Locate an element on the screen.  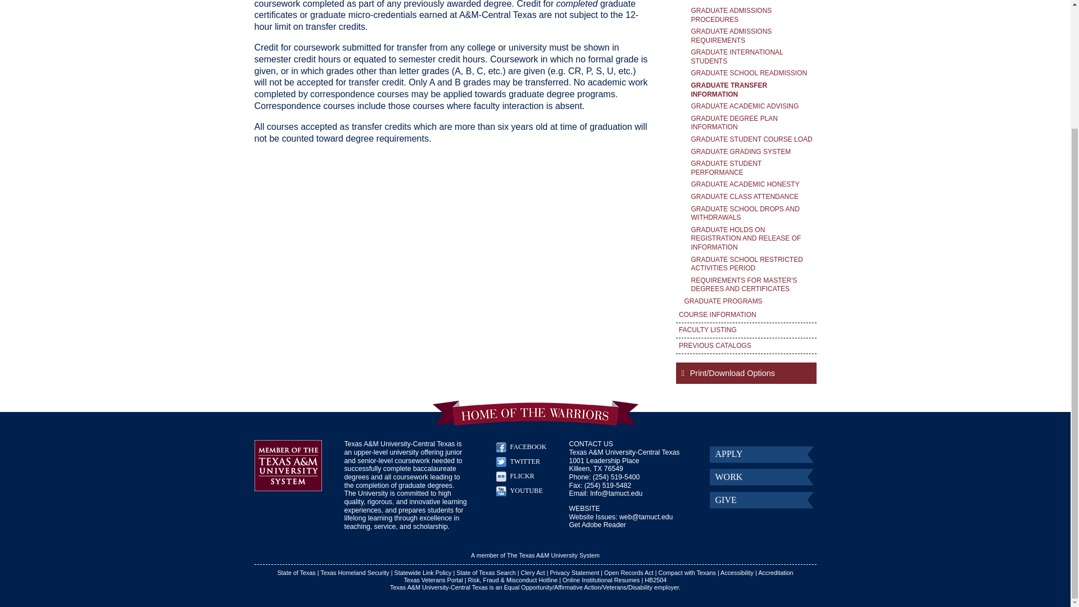
GRADUATE CLASS ATTENDANCE is located at coordinates (752, 197).